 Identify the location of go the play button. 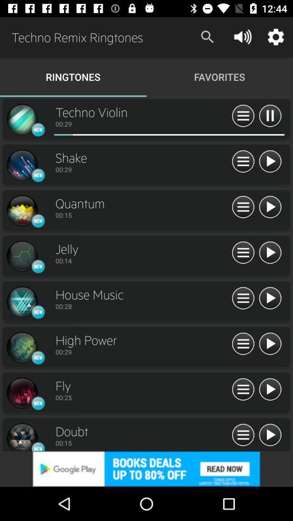
(270, 162).